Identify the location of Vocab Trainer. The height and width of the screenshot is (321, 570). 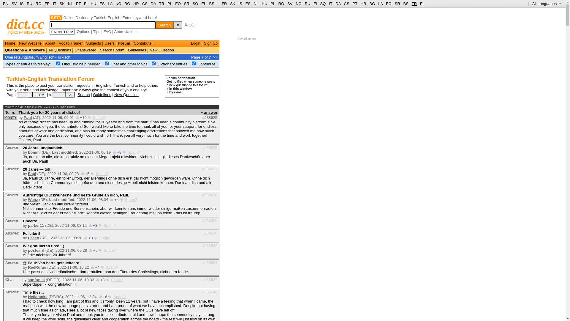
(71, 43).